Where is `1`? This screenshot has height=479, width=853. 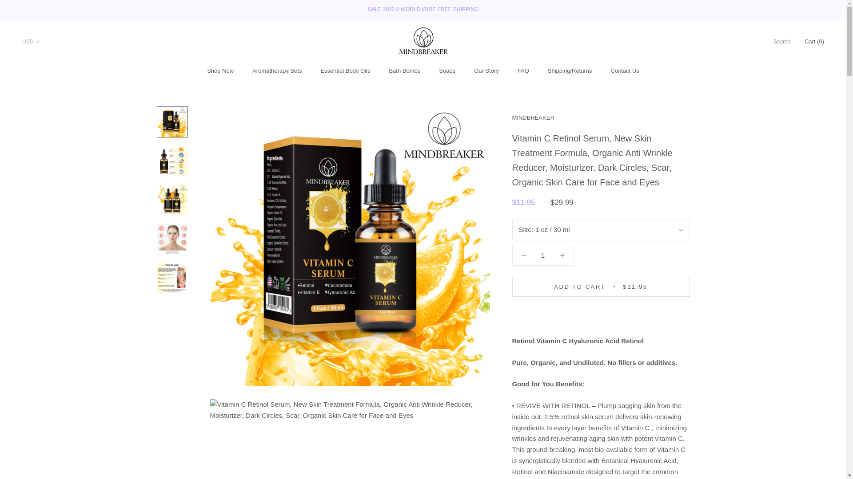 1 is located at coordinates (542, 255).